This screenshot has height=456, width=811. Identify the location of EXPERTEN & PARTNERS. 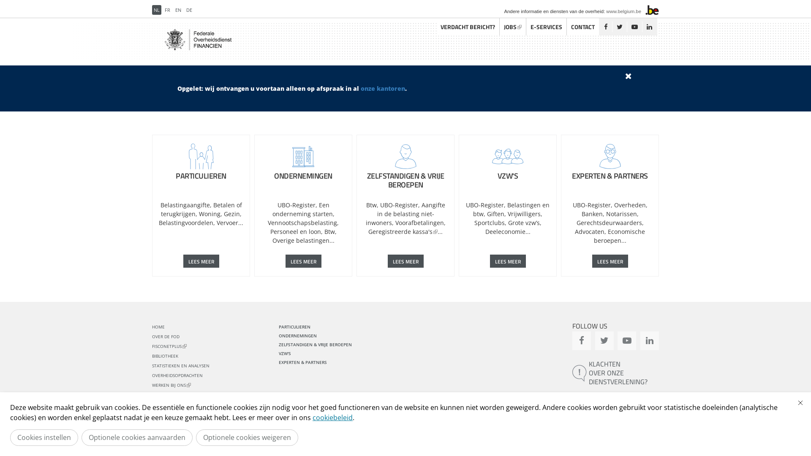
(610, 162).